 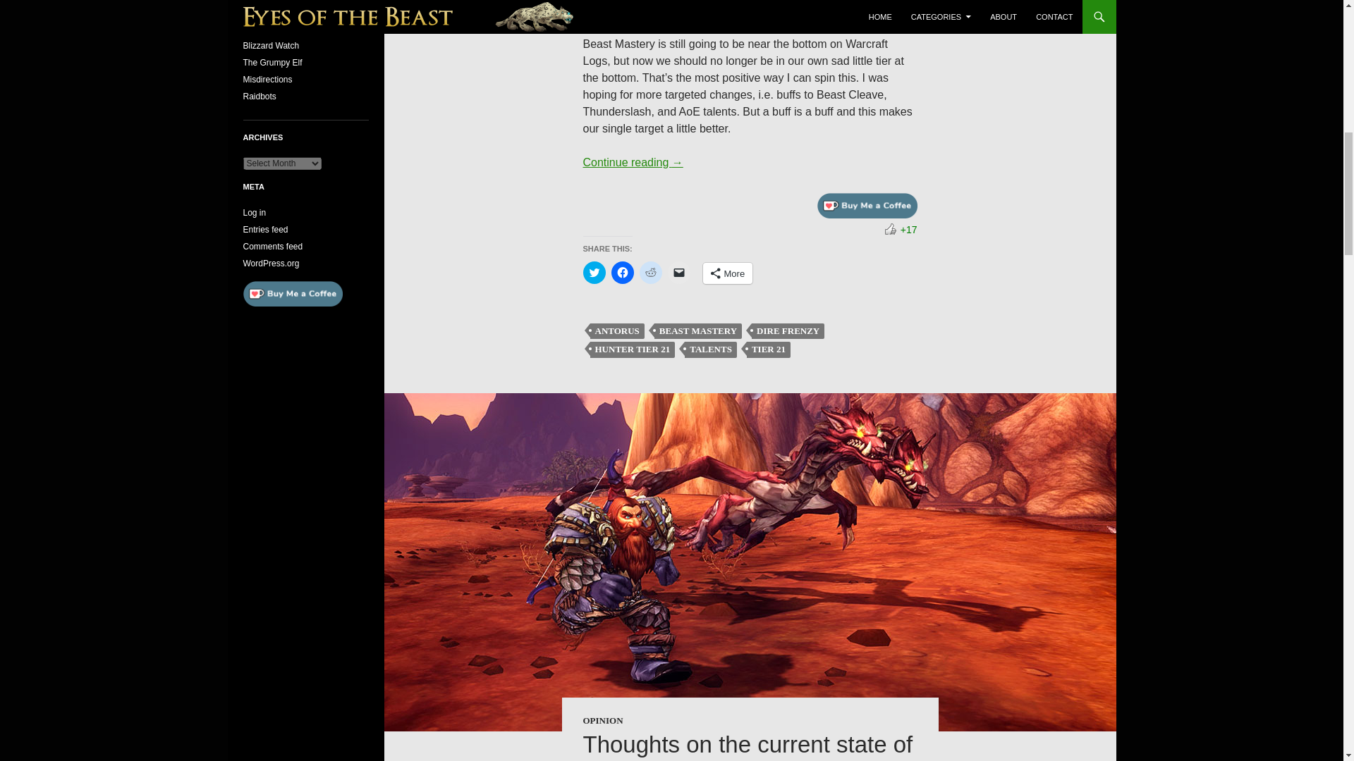 What do you see at coordinates (769, 349) in the screenshot?
I see `TIER 21` at bounding box center [769, 349].